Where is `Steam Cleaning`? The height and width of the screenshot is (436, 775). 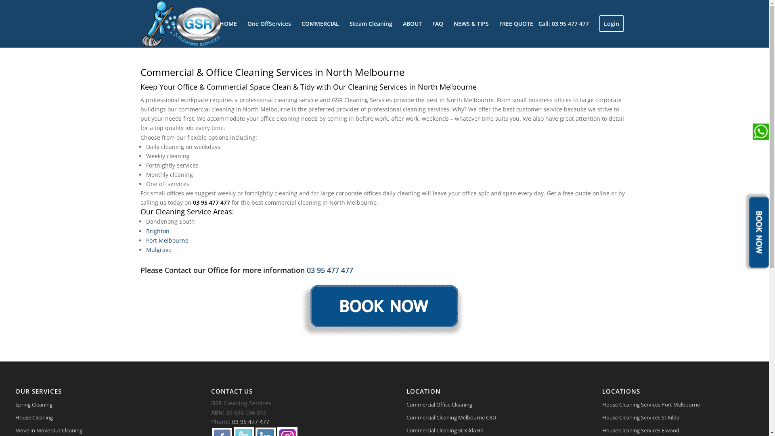 Steam Cleaning is located at coordinates (371, 24).